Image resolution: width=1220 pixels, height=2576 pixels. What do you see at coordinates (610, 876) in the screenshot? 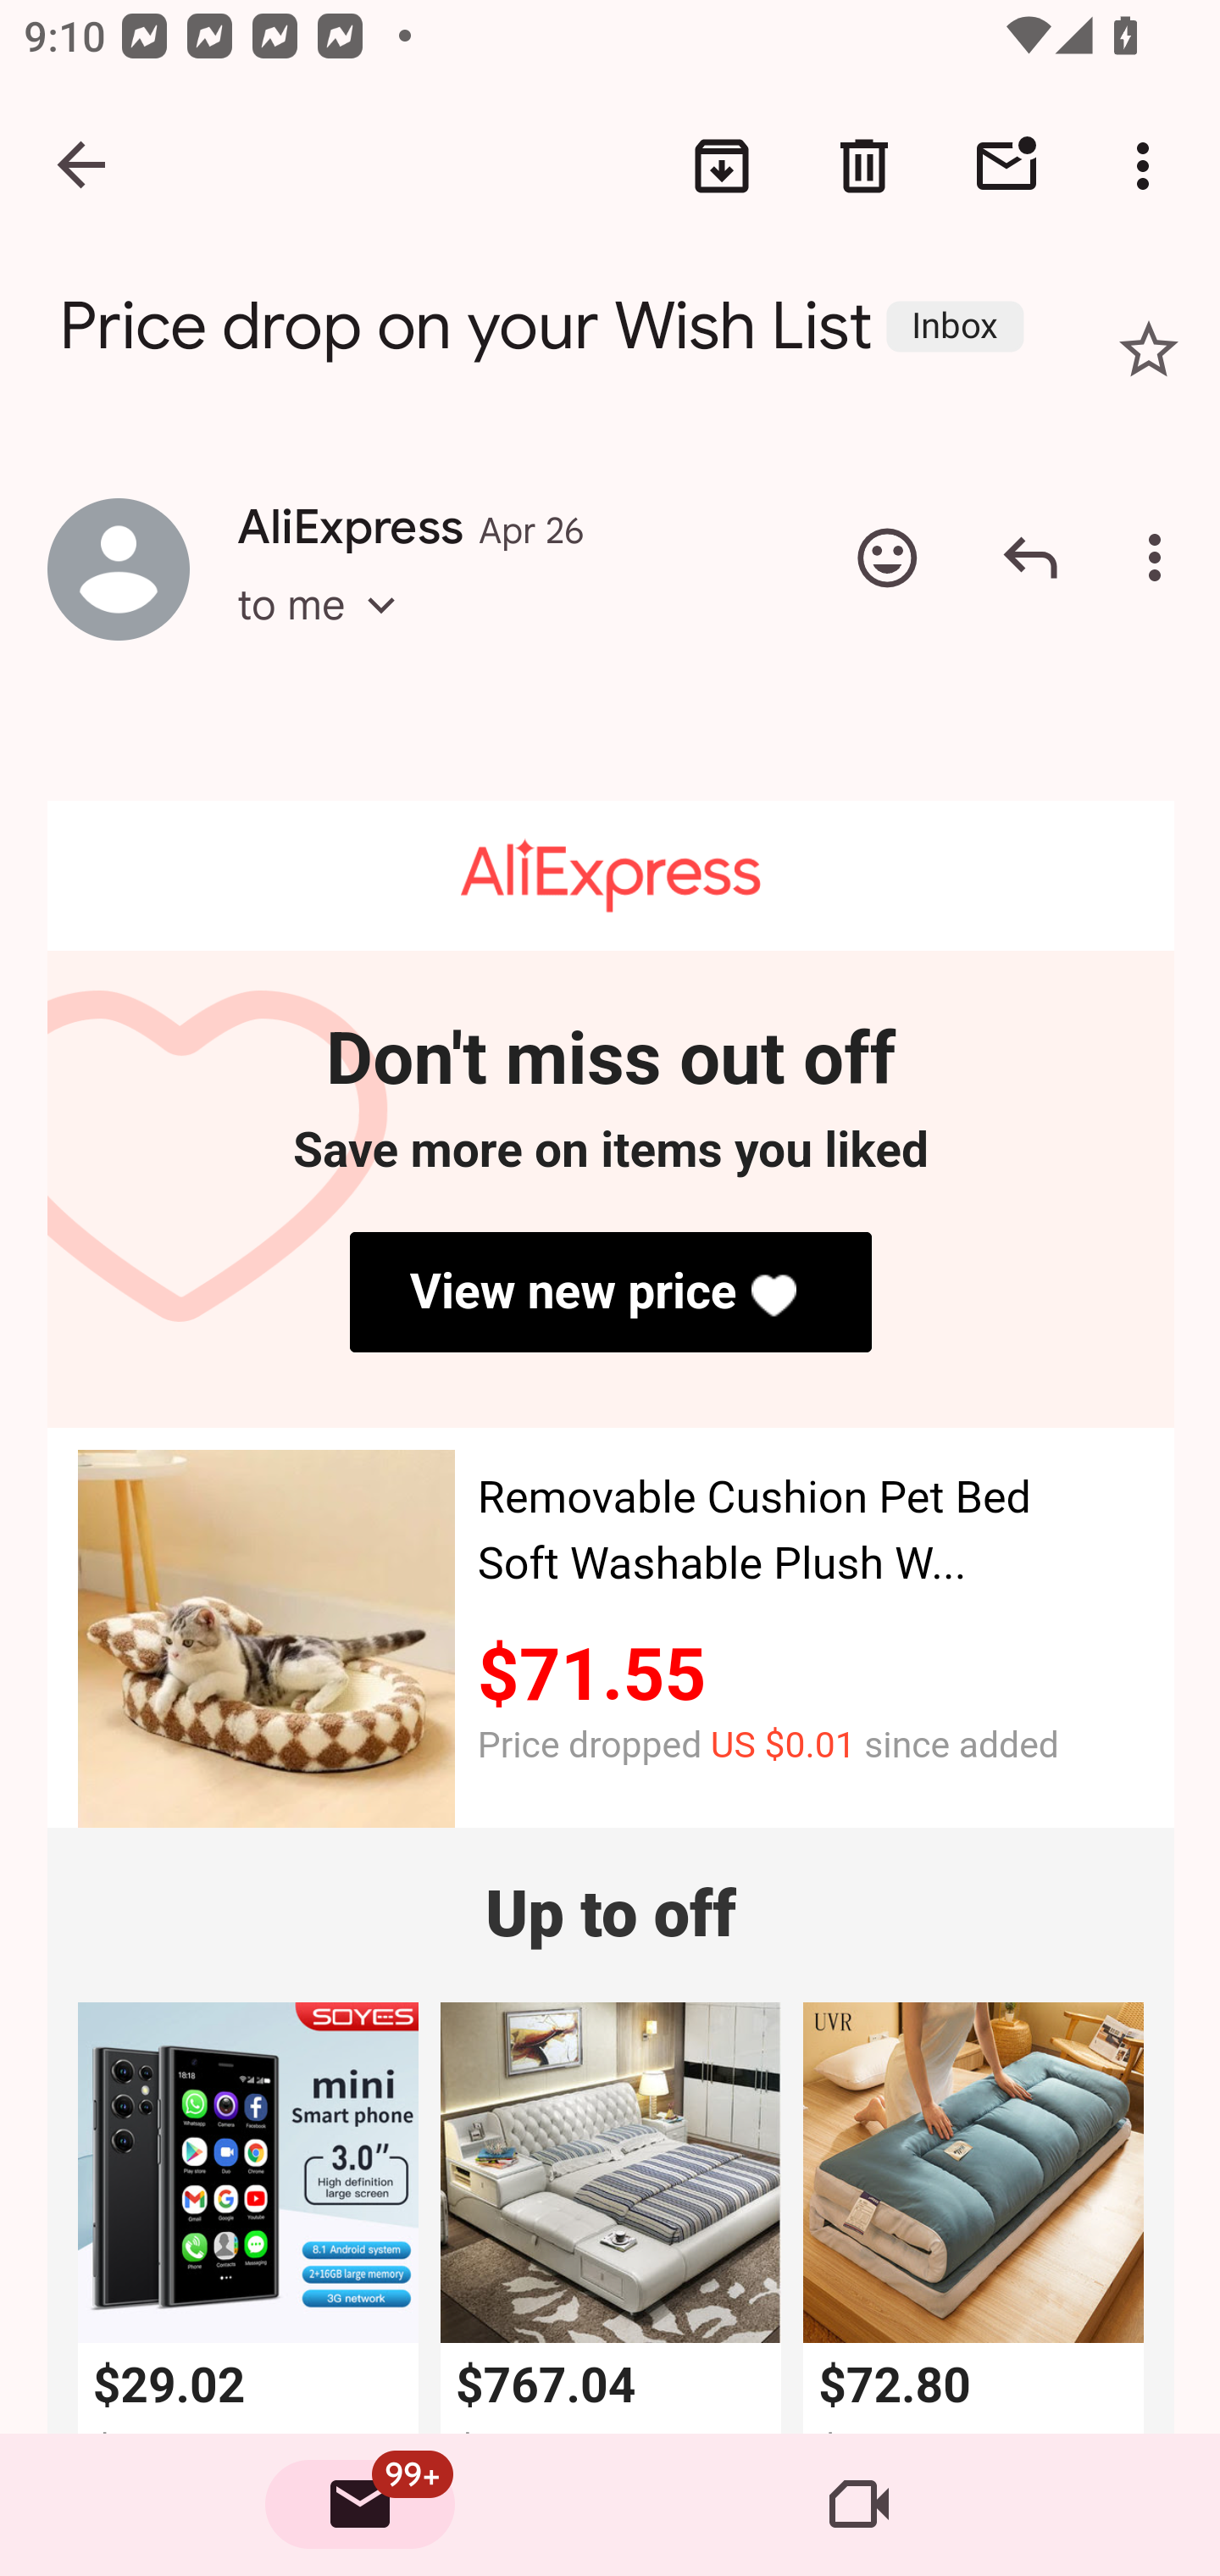
I see `AliExpress` at bounding box center [610, 876].